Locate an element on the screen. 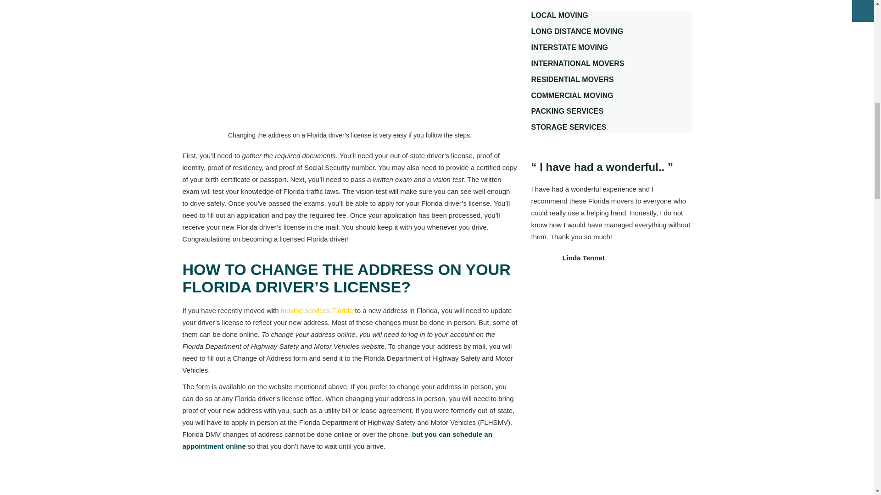 This screenshot has height=495, width=881. COMMERCIAL MOVING is located at coordinates (572, 95).